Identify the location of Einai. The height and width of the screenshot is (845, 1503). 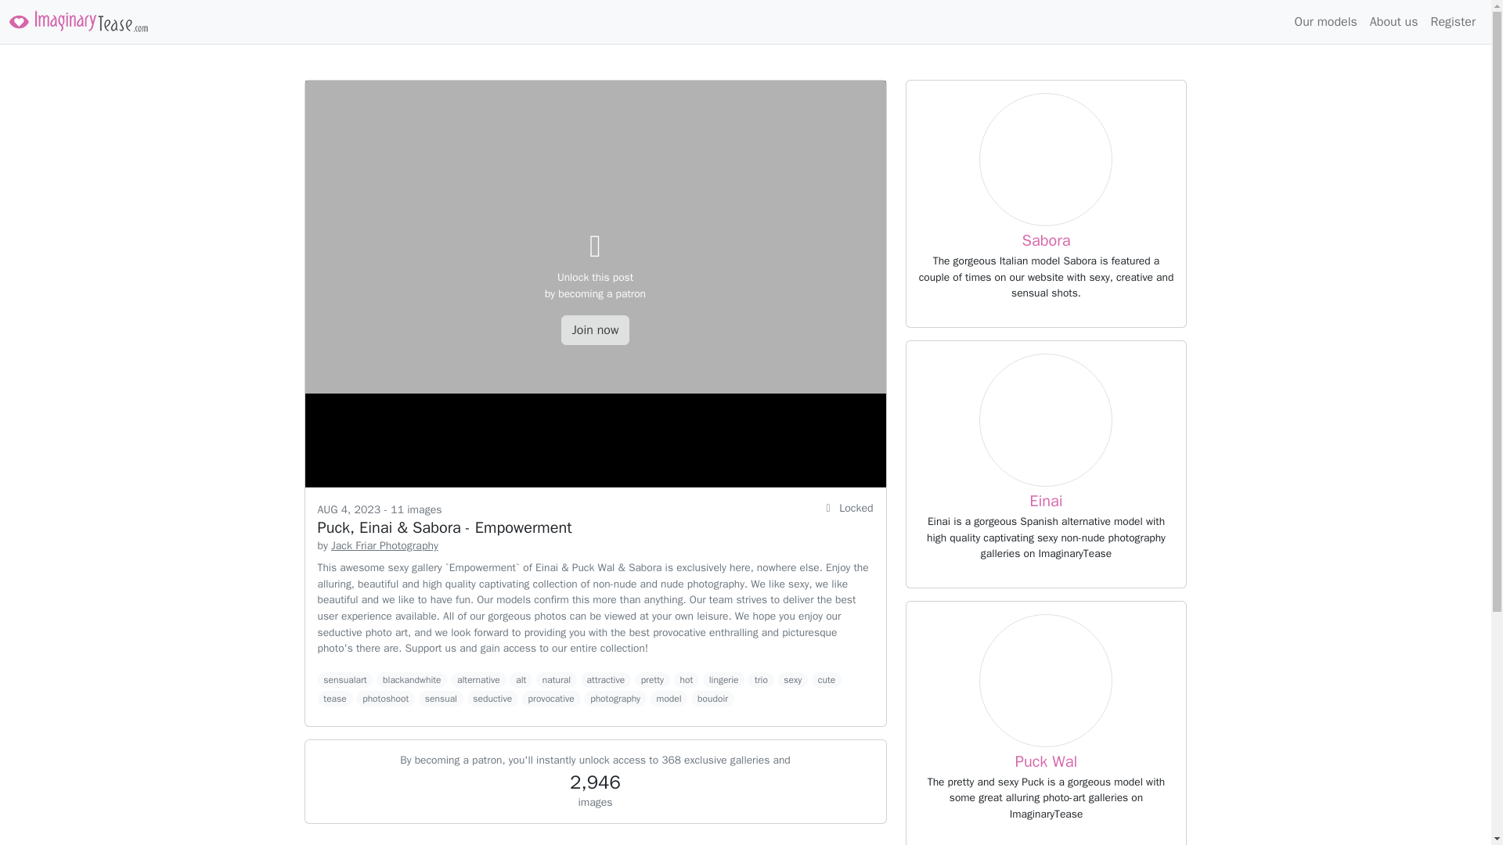
(1046, 420).